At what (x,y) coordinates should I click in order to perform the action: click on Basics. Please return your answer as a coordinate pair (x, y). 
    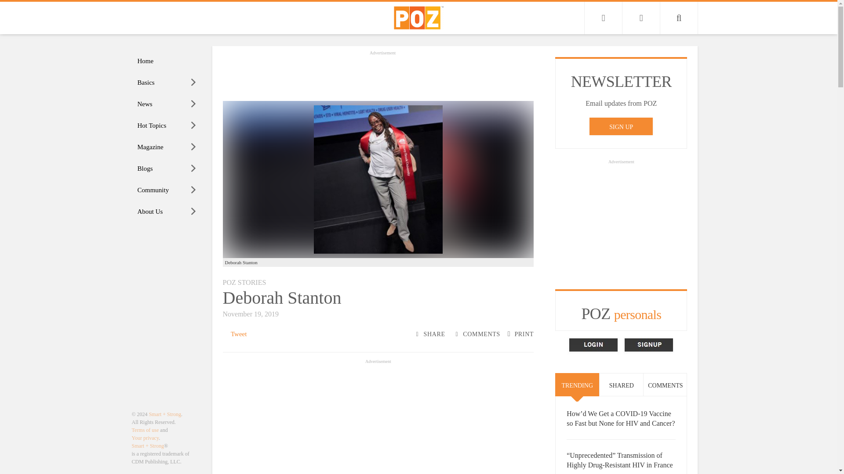
    Looking at the image, I should click on (167, 83).